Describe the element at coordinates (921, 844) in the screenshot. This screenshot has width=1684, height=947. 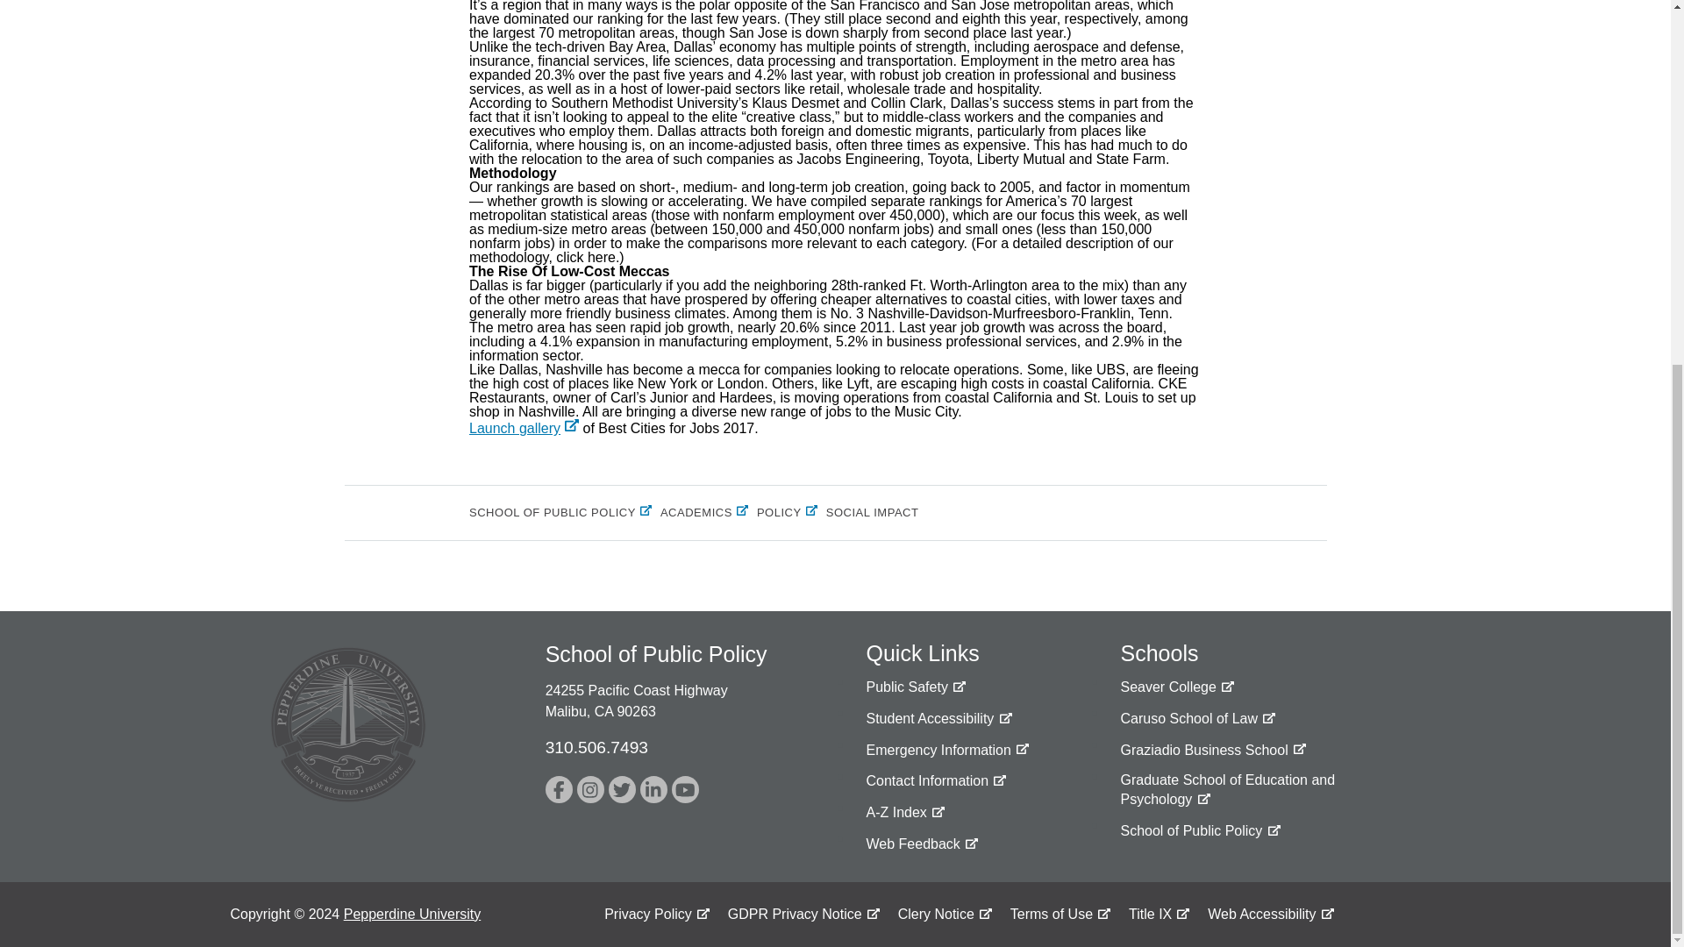
I see `Link to External Site` at that location.